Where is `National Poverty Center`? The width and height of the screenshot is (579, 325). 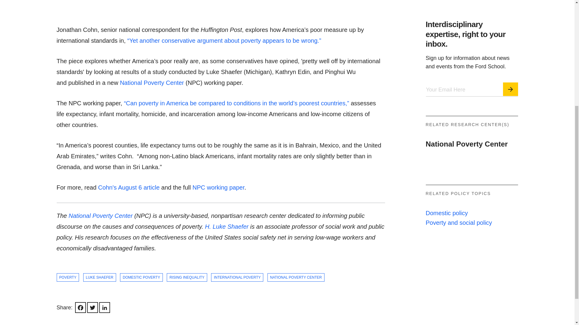 National Poverty Center is located at coordinates (101, 234).